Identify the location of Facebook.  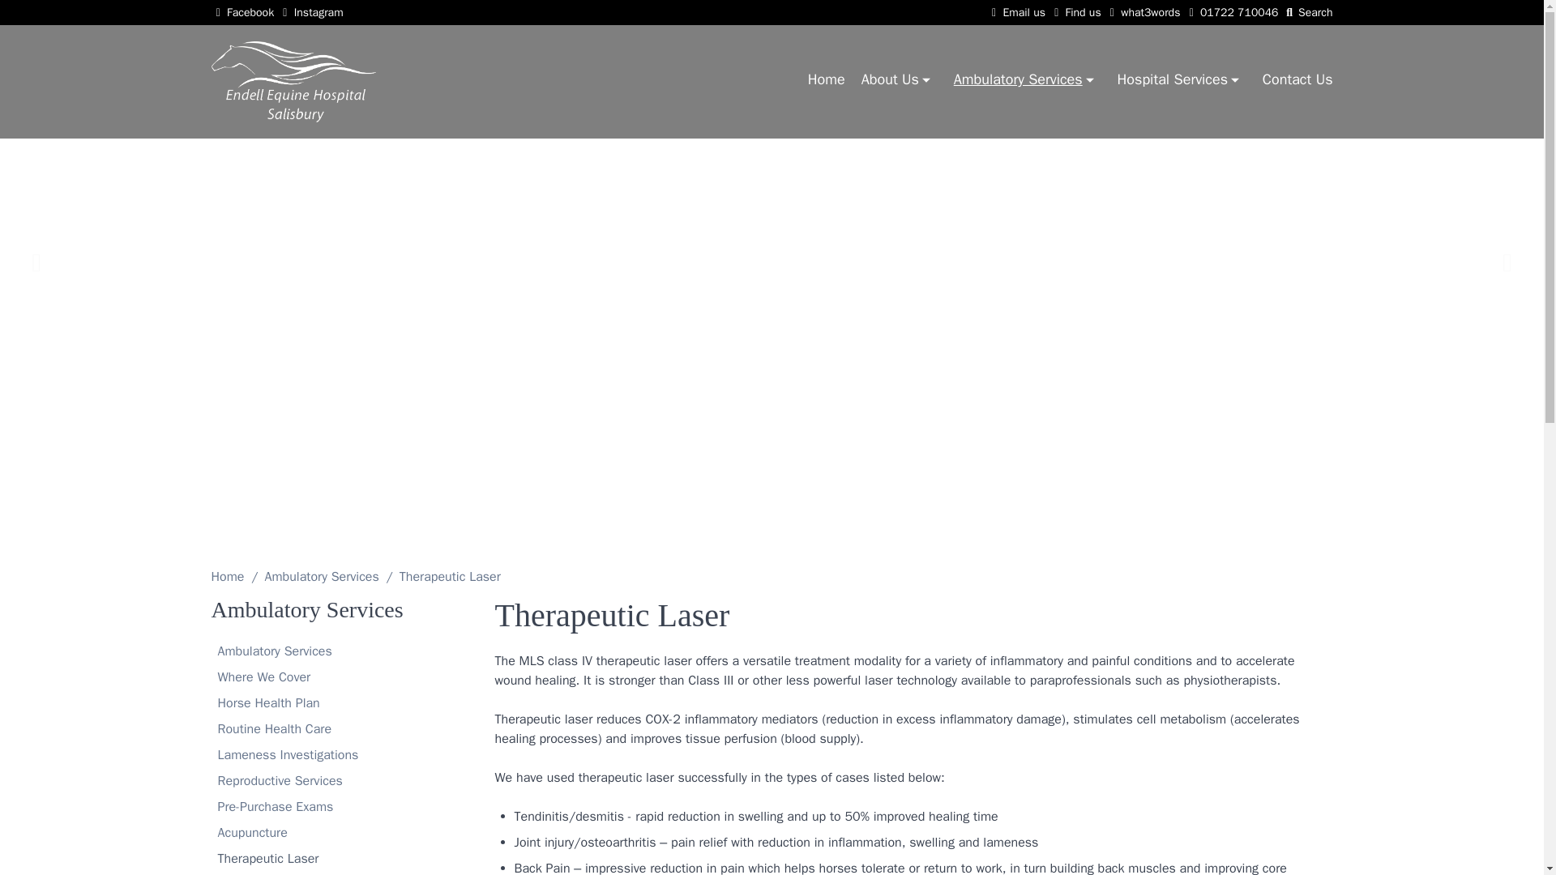
(242, 12).